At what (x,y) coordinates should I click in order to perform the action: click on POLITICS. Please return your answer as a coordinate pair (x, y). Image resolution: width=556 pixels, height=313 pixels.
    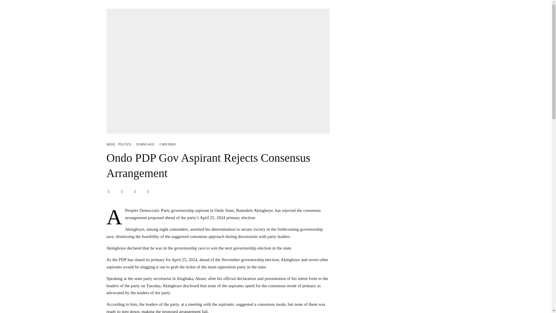
    Looking at the image, I should click on (125, 145).